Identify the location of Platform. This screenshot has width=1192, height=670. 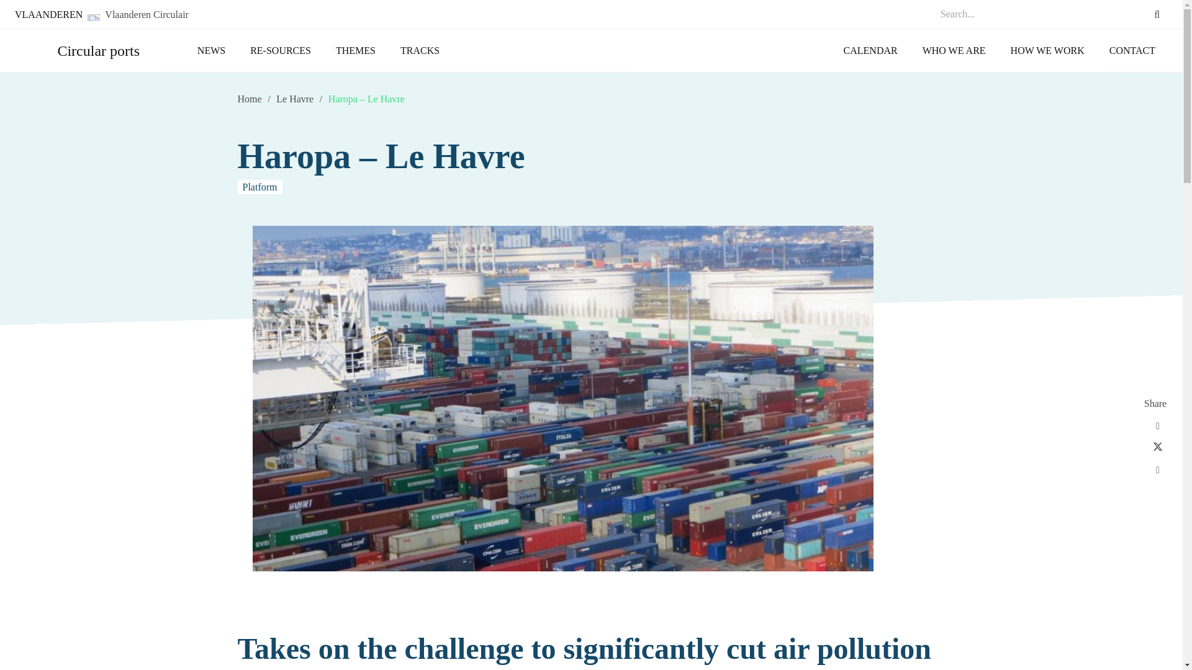
(260, 187).